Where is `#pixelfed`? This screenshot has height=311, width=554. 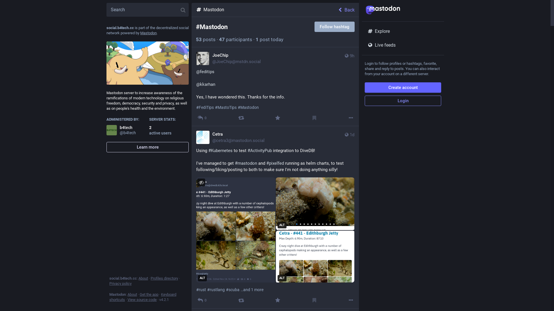 #pixelfed is located at coordinates (275, 163).